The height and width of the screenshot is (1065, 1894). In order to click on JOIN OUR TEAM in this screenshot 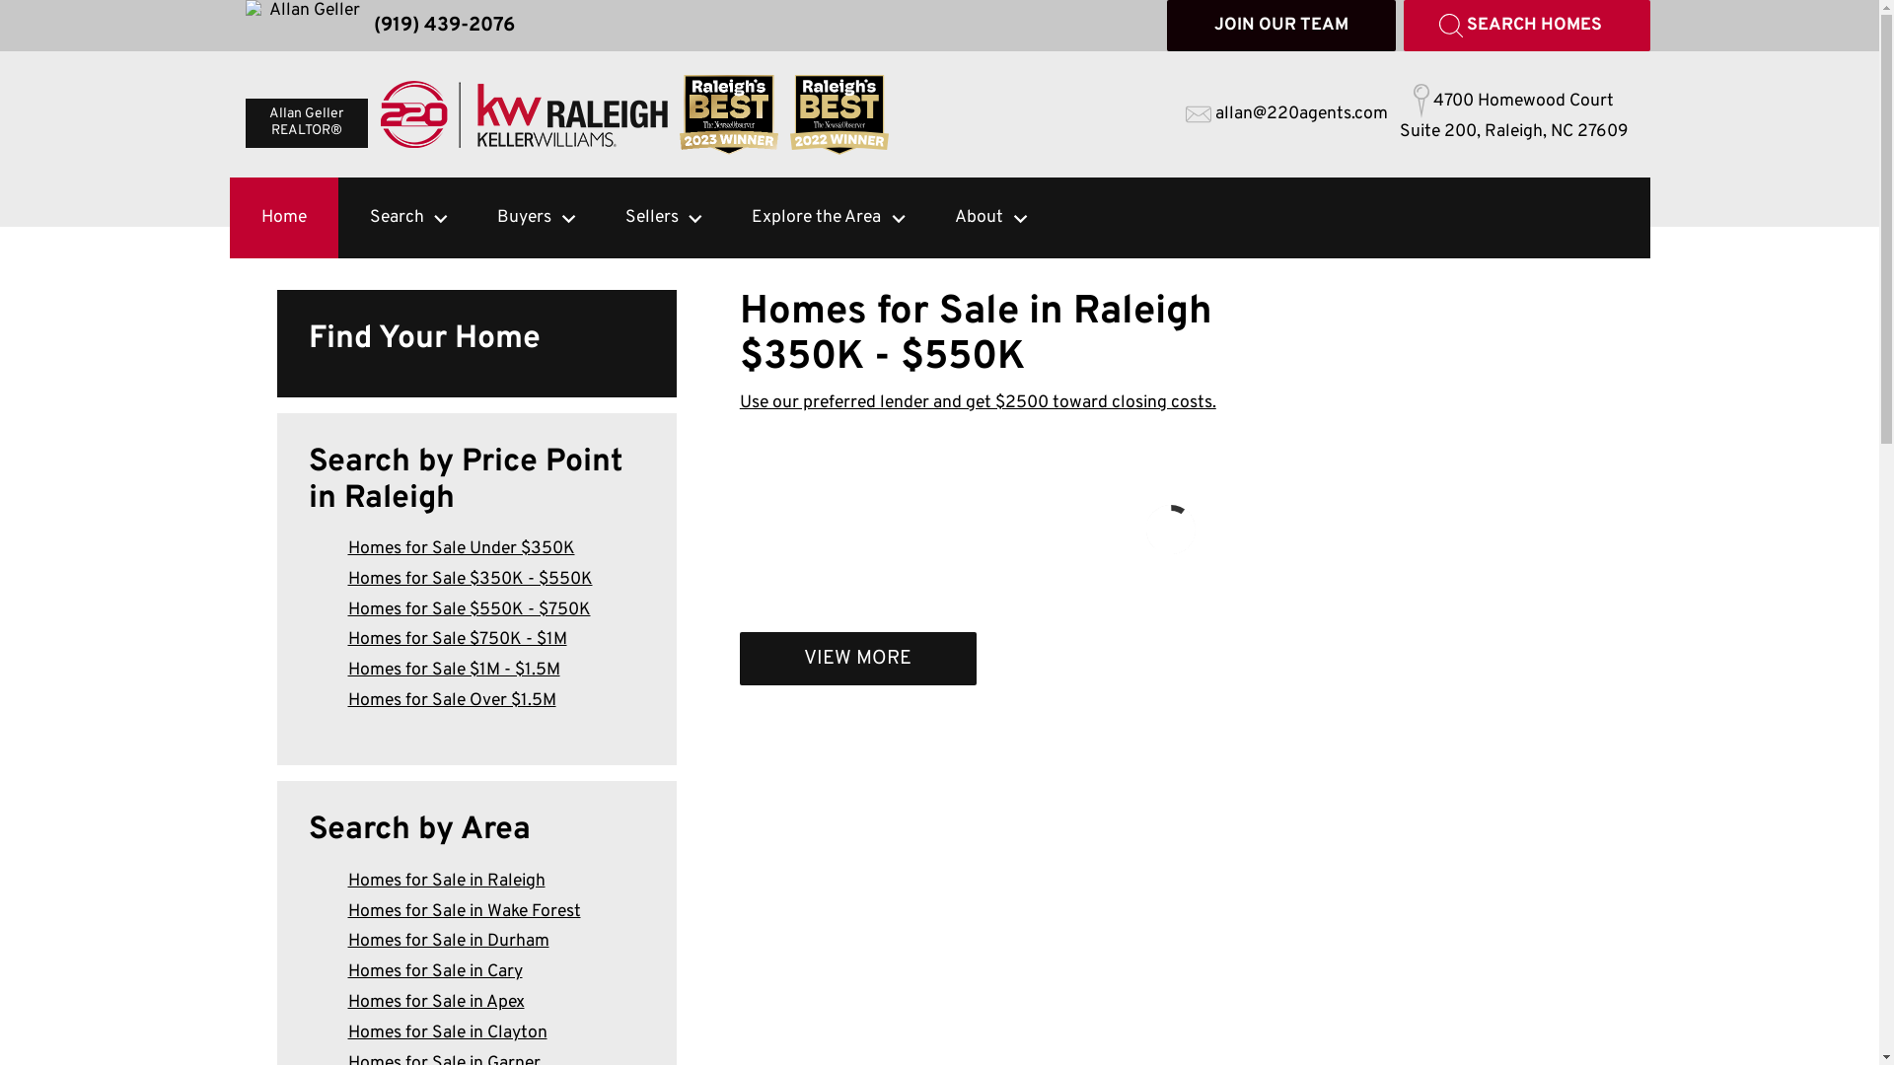, I will do `click(1280, 26)`.